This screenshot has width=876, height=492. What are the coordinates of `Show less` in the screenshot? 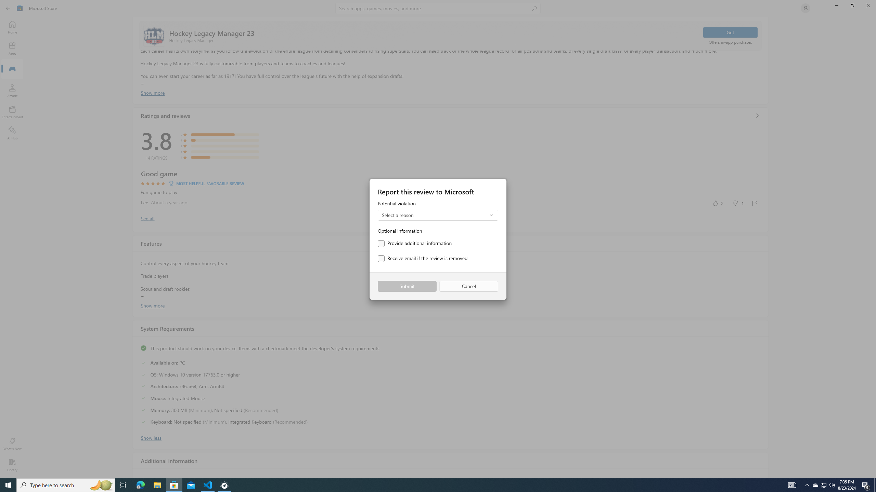 It's located at (151, 437).